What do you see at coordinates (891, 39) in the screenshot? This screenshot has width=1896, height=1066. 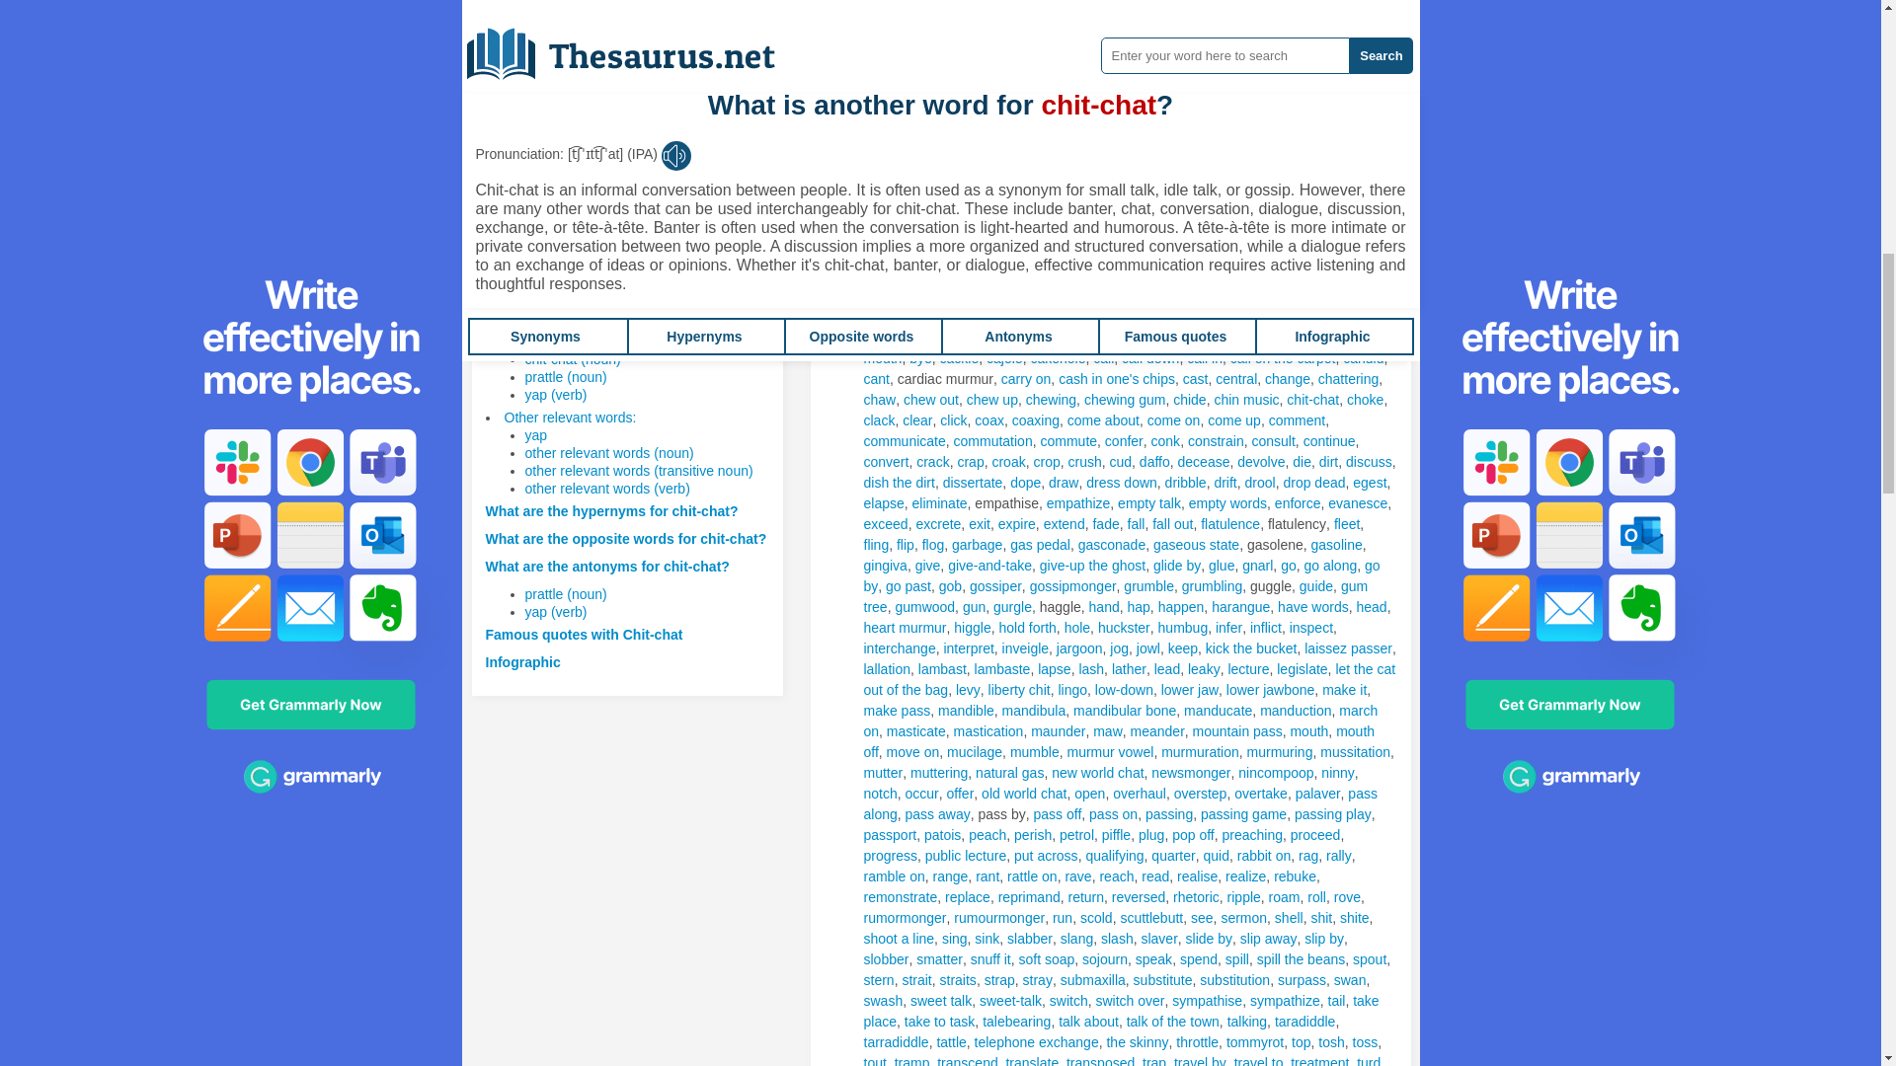 I see `Synonyms for Chit-chat` at bounding box center [891, 39].